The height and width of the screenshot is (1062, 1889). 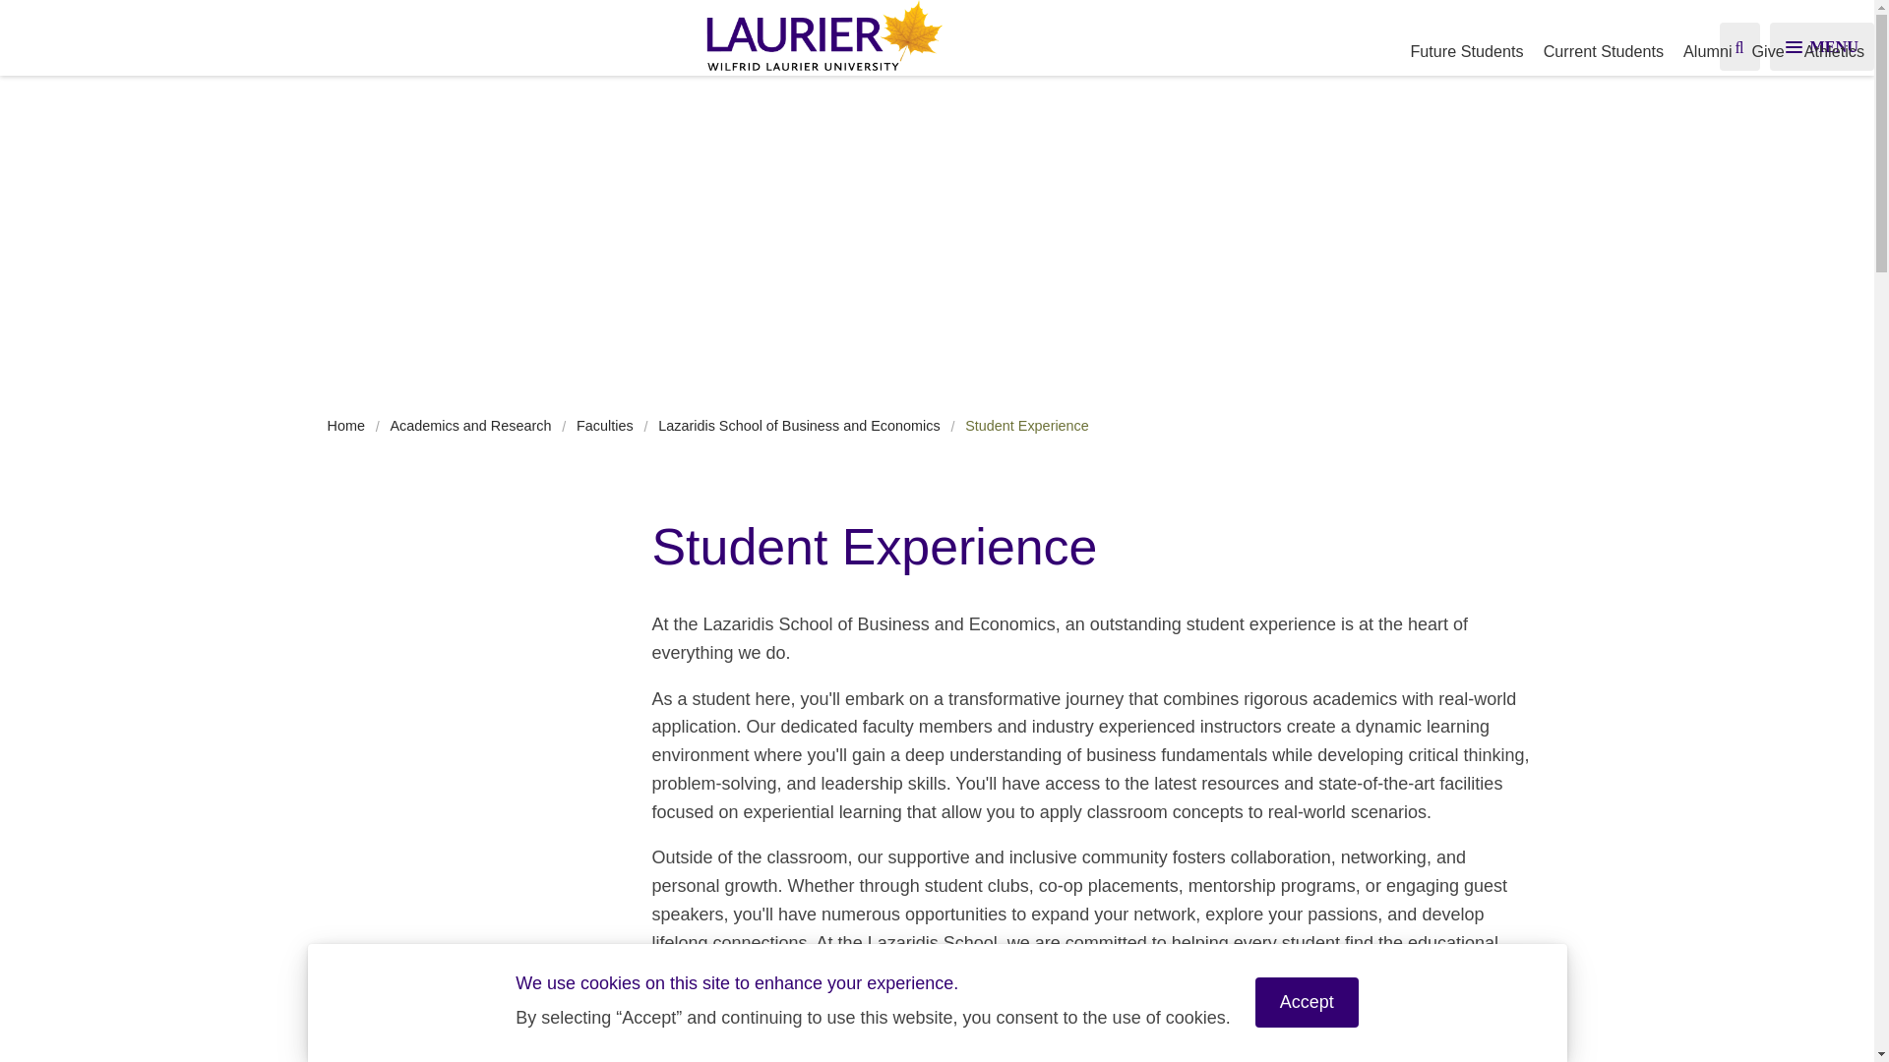 I want to click on Future Students, so click(x=1466, y=51).